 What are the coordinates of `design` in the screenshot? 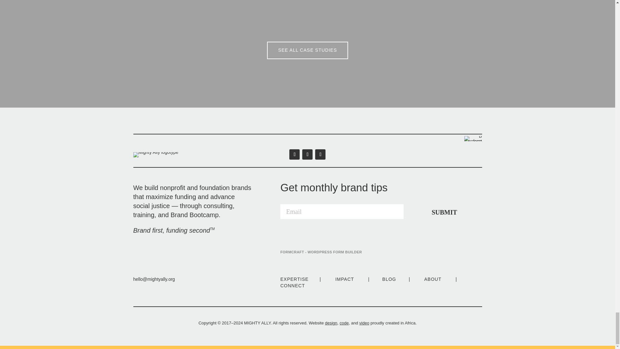 It's located at (331, 323).